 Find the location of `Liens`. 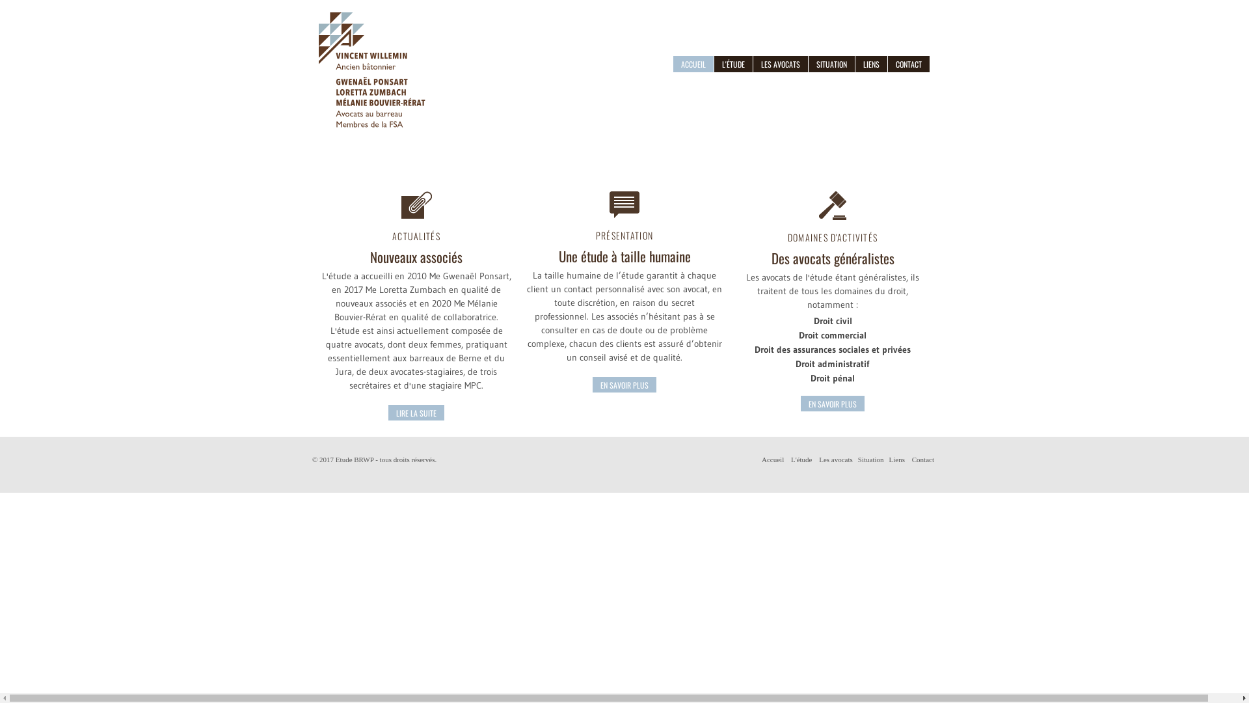

Liens is located at coordinates (897, 460).